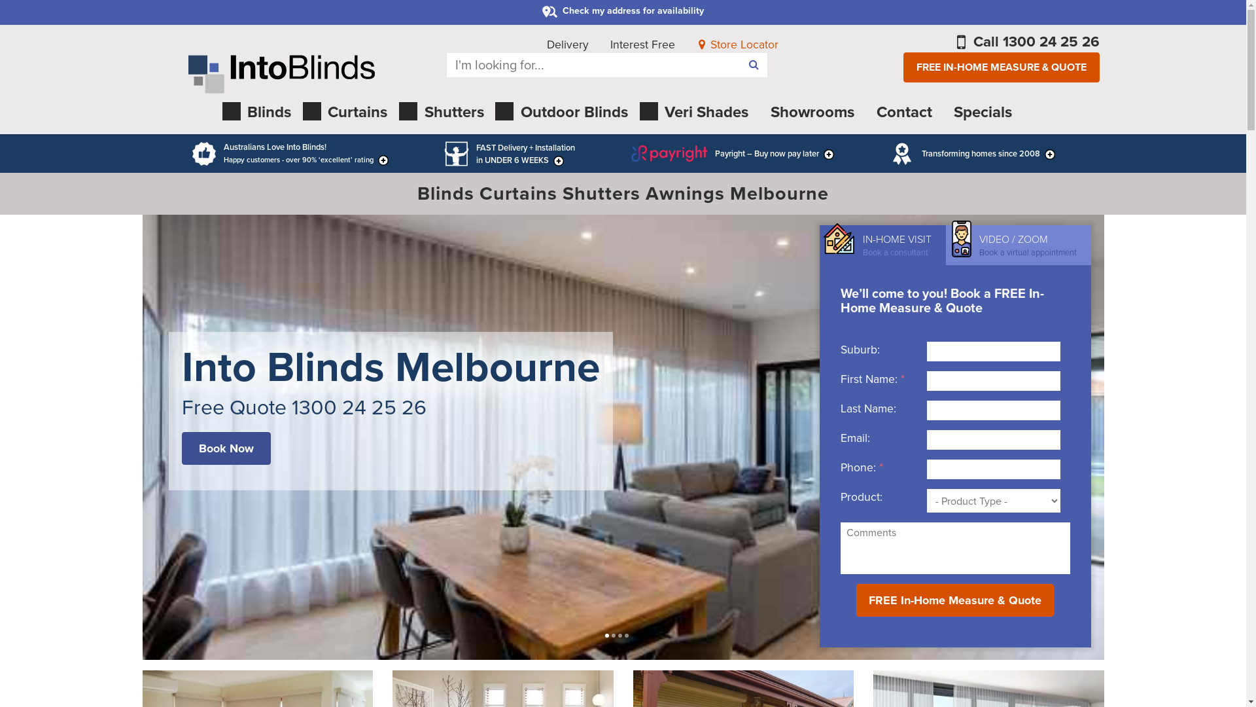 Image resolution: width=1256 pixels, height=707 pixels. What do you see at coordinates (623, 11) in the screenshot?
I see `  Check my address for availability` at bounding box center [623, 11].